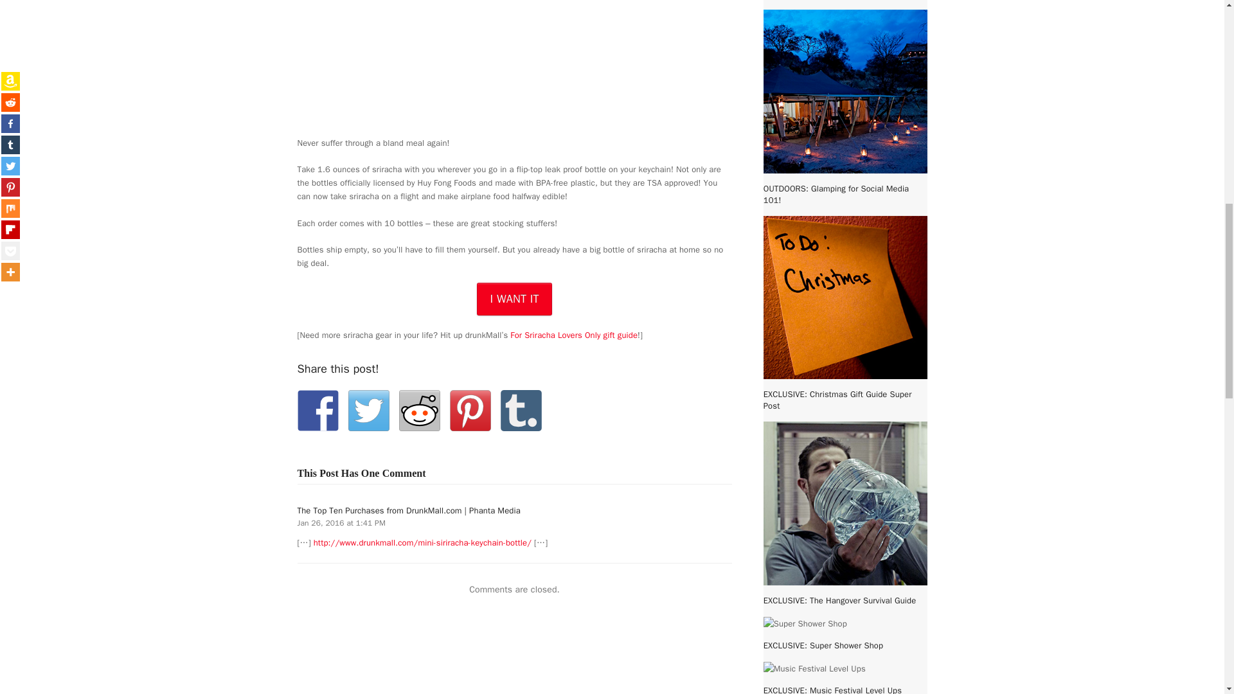 This screenshot has width=1234, height=694. Describe the element at coordinates (369, 410) in the screenshot. I see `Tweet!` at that location.